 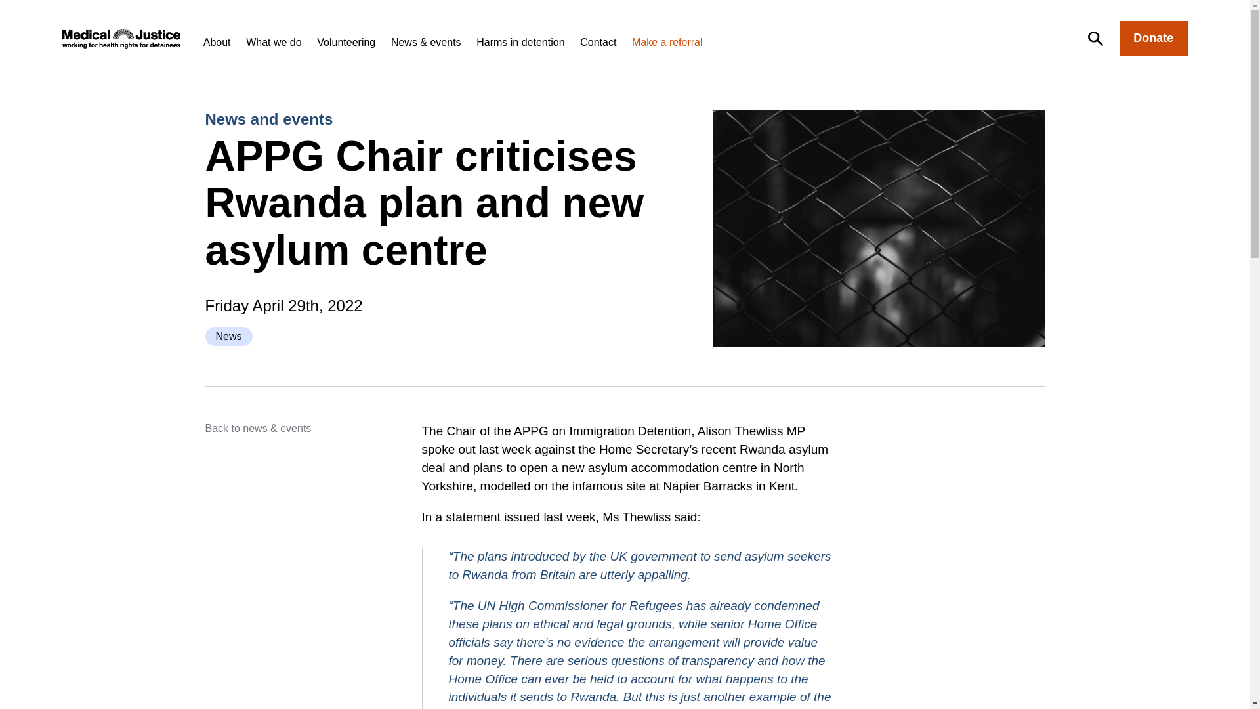 I want to click on Make a referral, so click(x=667, y=42).